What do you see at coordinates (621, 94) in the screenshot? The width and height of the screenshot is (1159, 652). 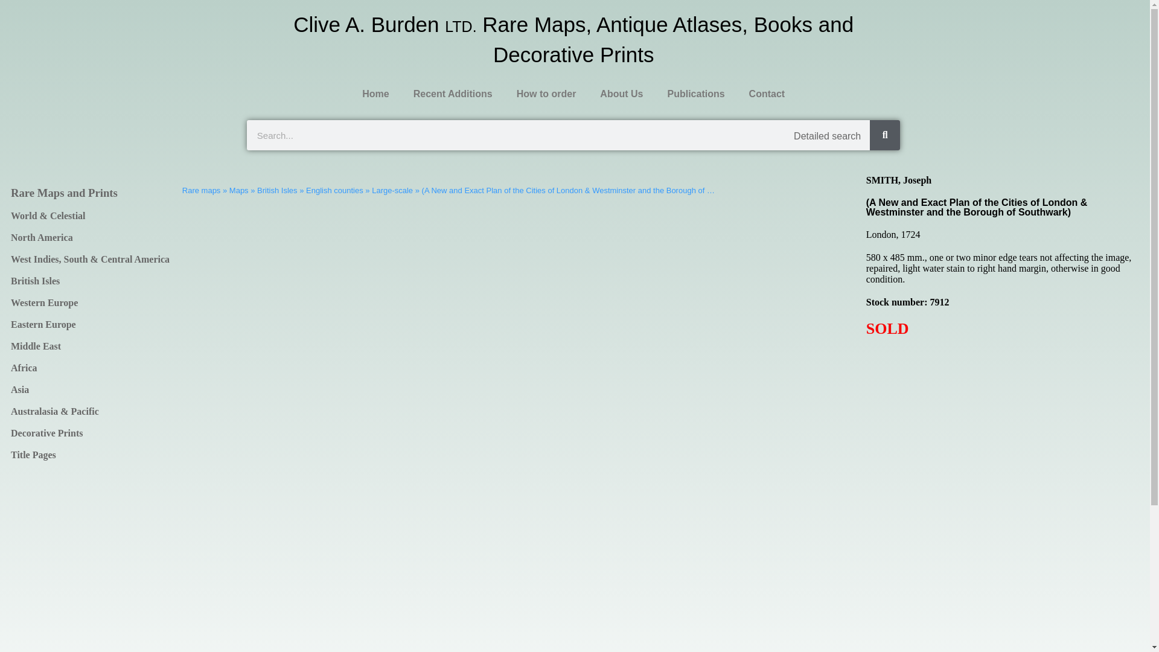 I see `About Us` at bounding box center [621, 94].